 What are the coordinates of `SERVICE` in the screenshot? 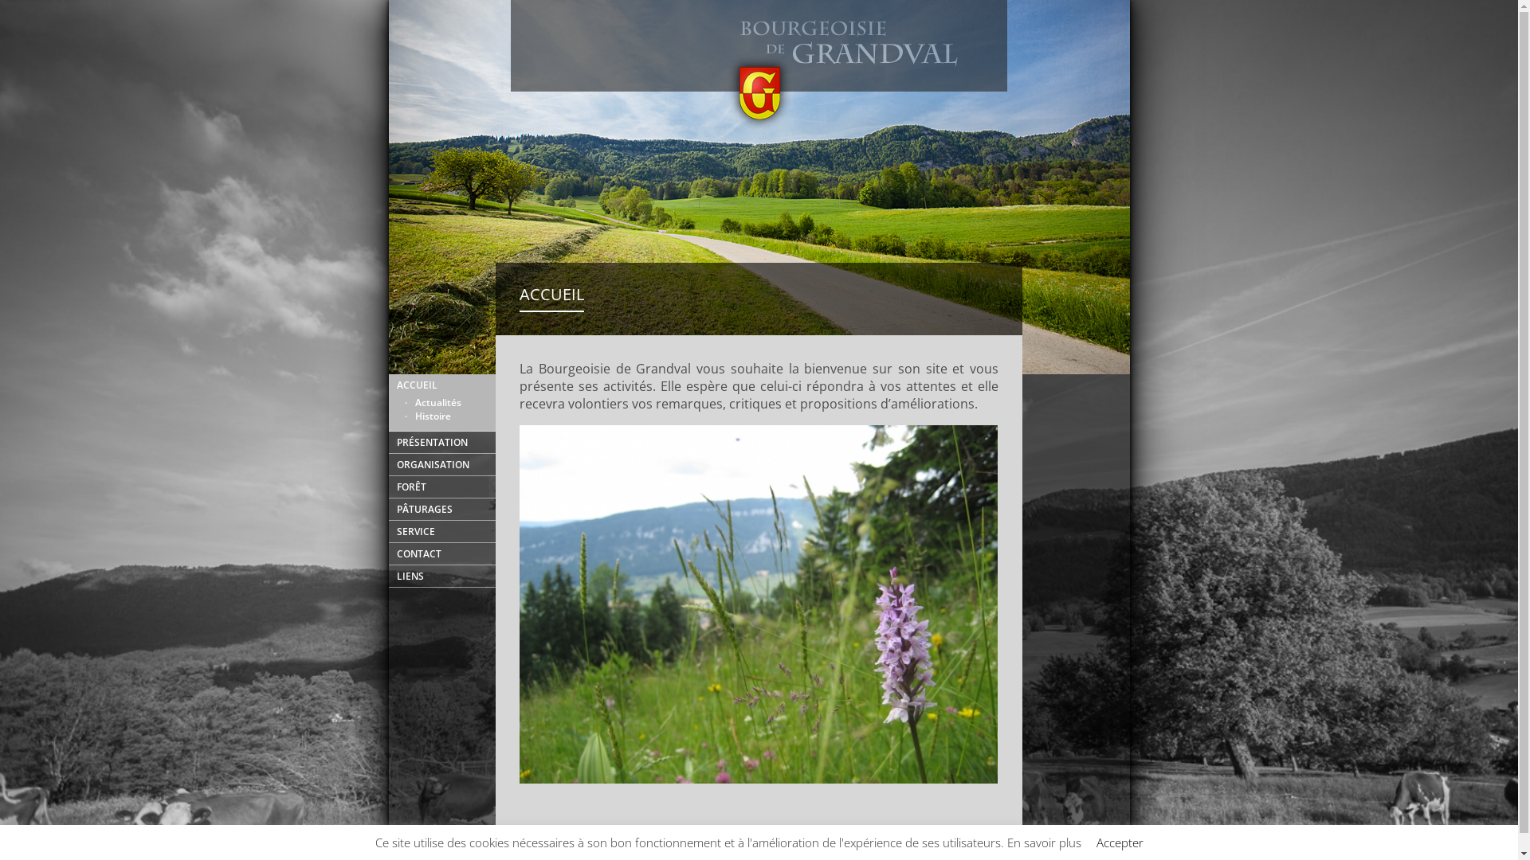 It's located at (453, 532).